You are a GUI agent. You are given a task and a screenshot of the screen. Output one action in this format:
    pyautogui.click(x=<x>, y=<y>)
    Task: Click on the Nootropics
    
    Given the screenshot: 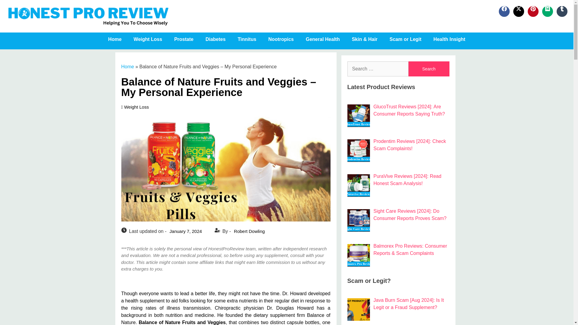 What is the action you would take?
    pyautogui.click(x=281, y=39)
    